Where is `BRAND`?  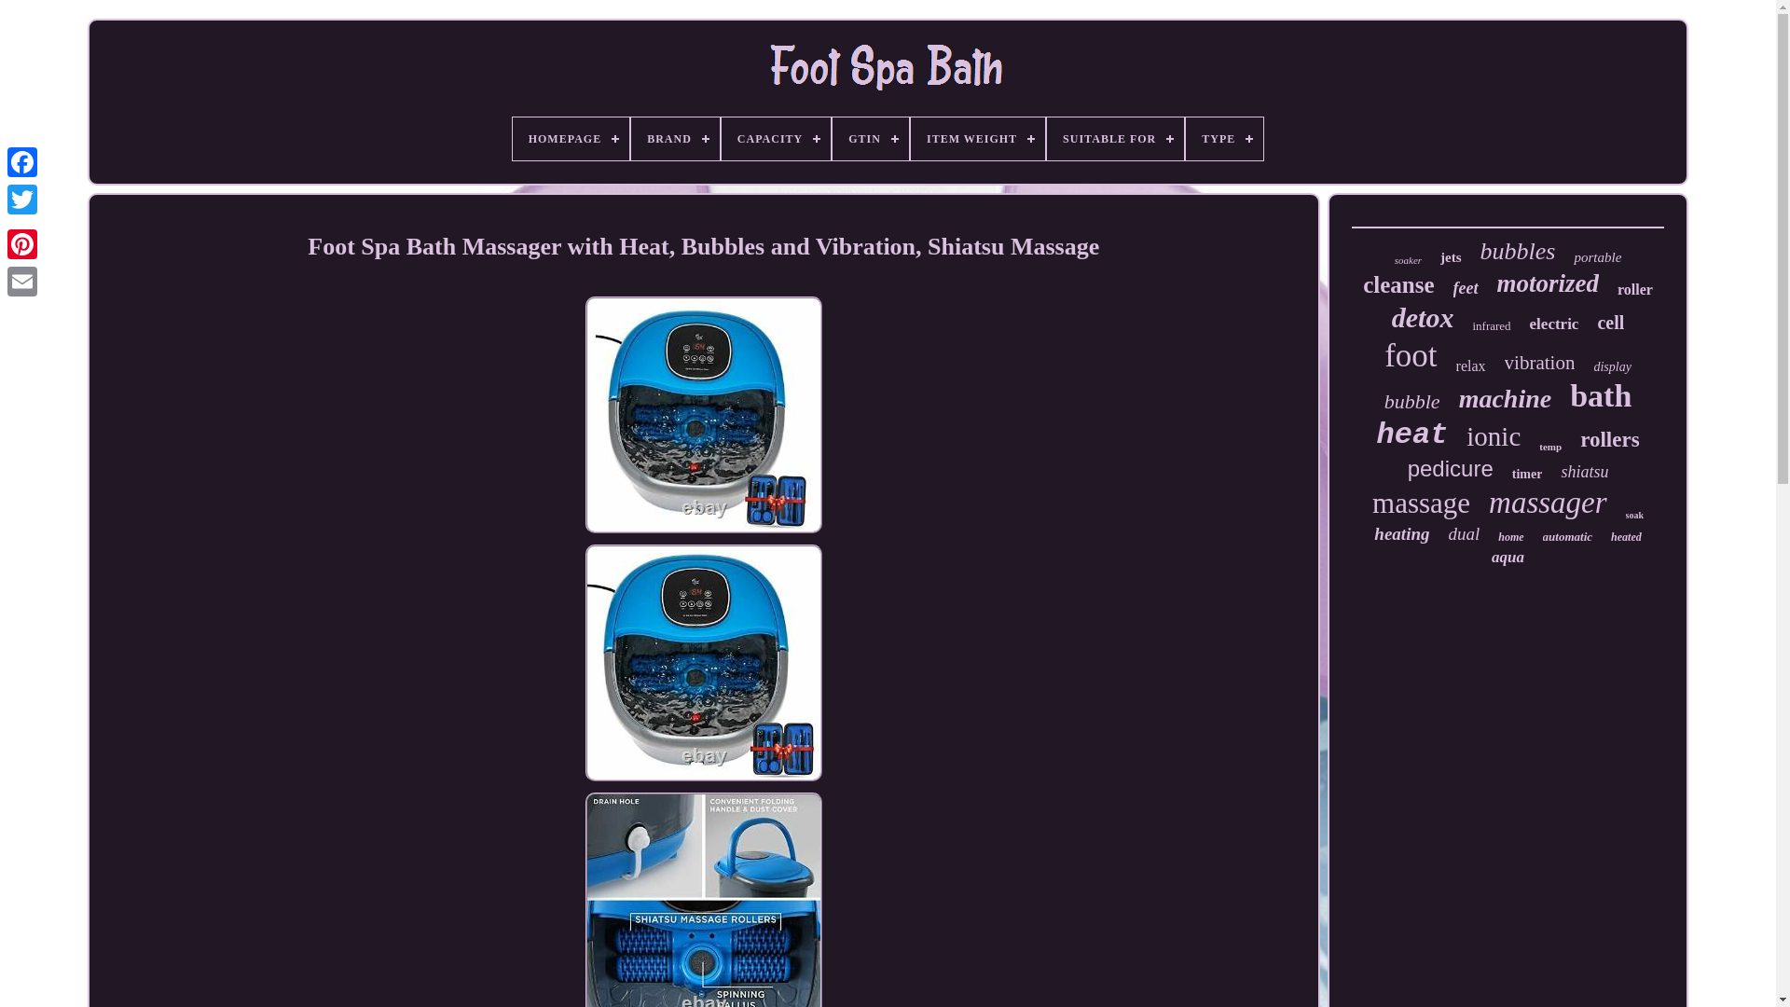 BRAND is located at coordinates (675, 138).